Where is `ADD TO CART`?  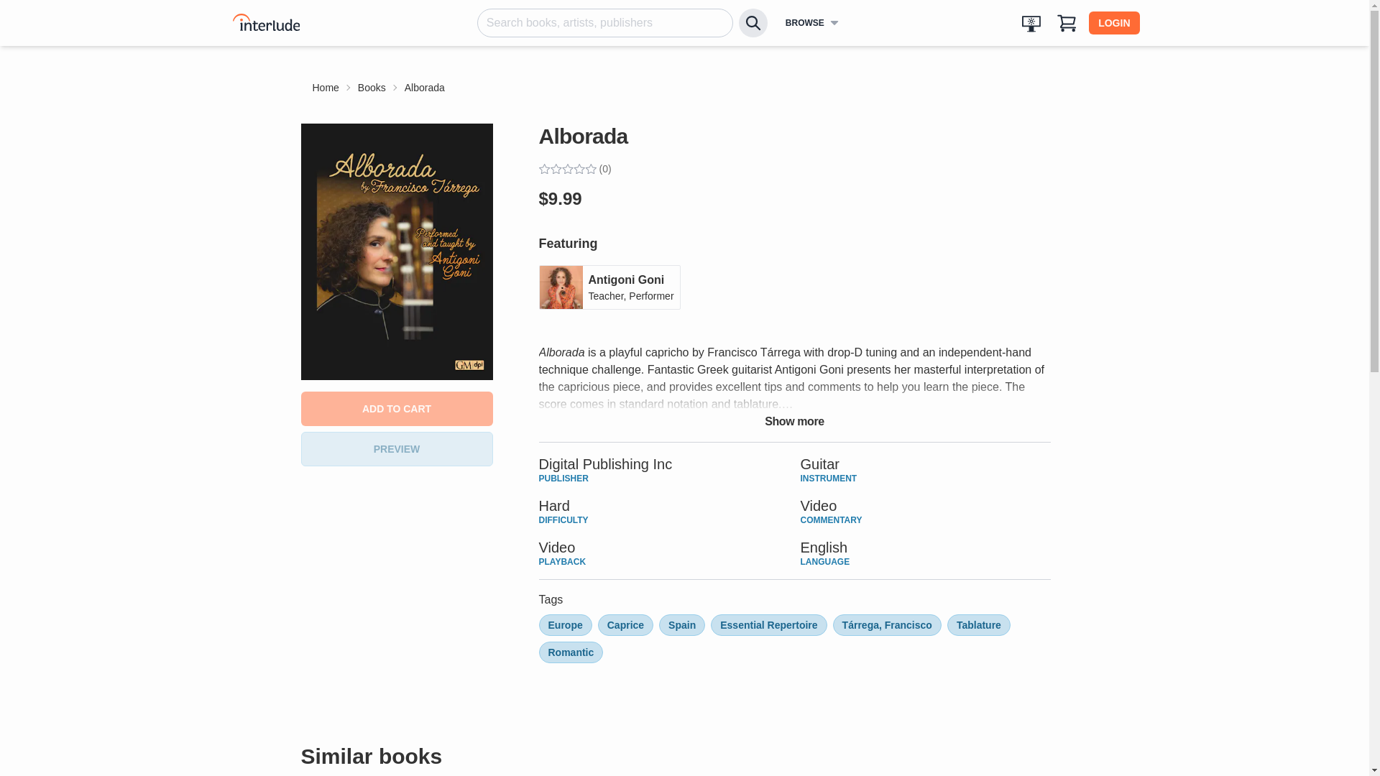
ADD TO CART is located at coordinates (325, 88).